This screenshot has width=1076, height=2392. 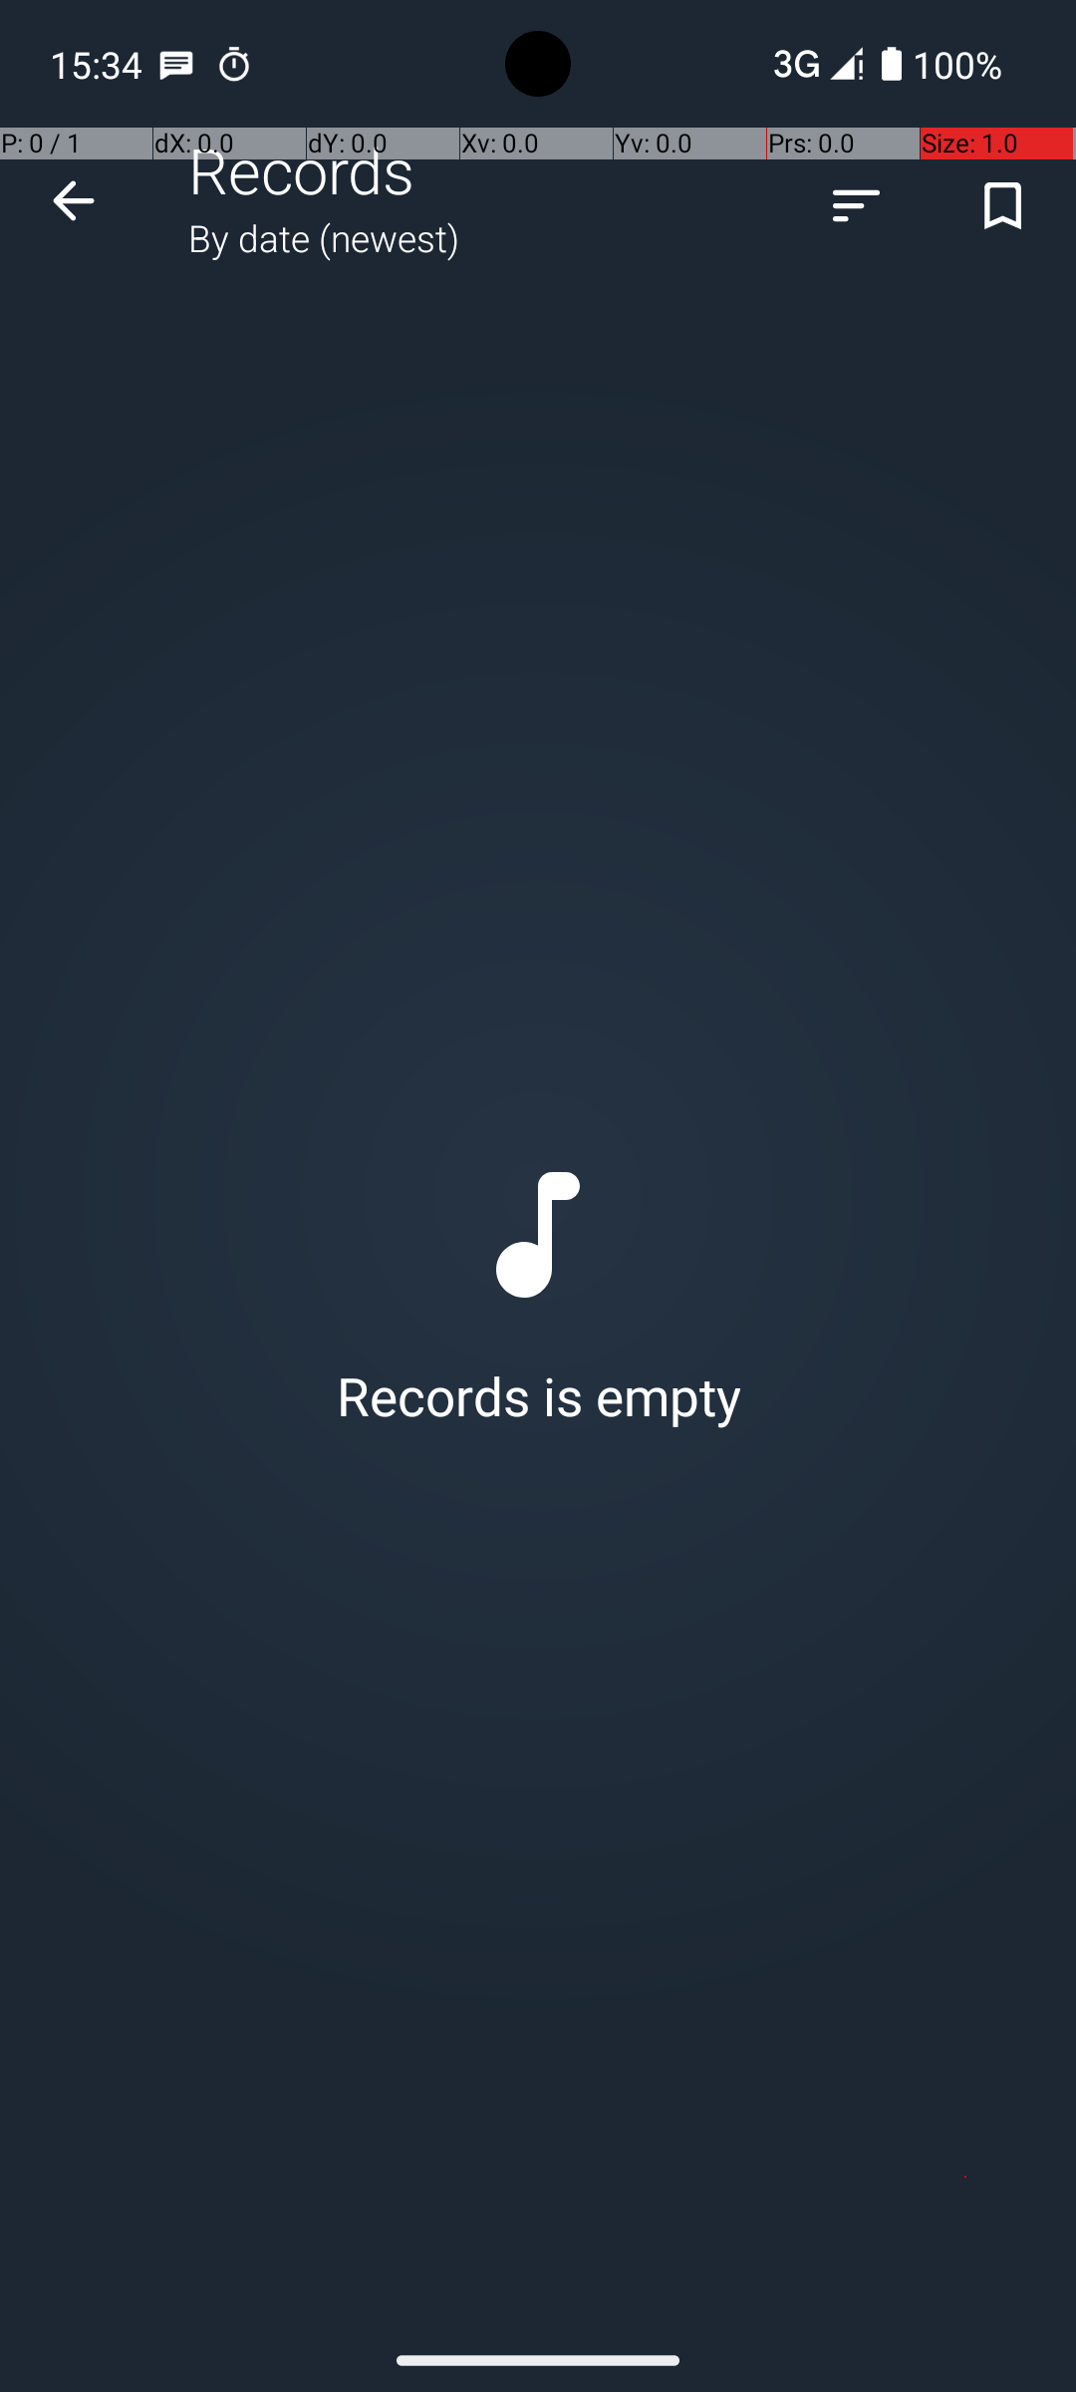 I want to click on By date (newest), so click(x=324, y=237).